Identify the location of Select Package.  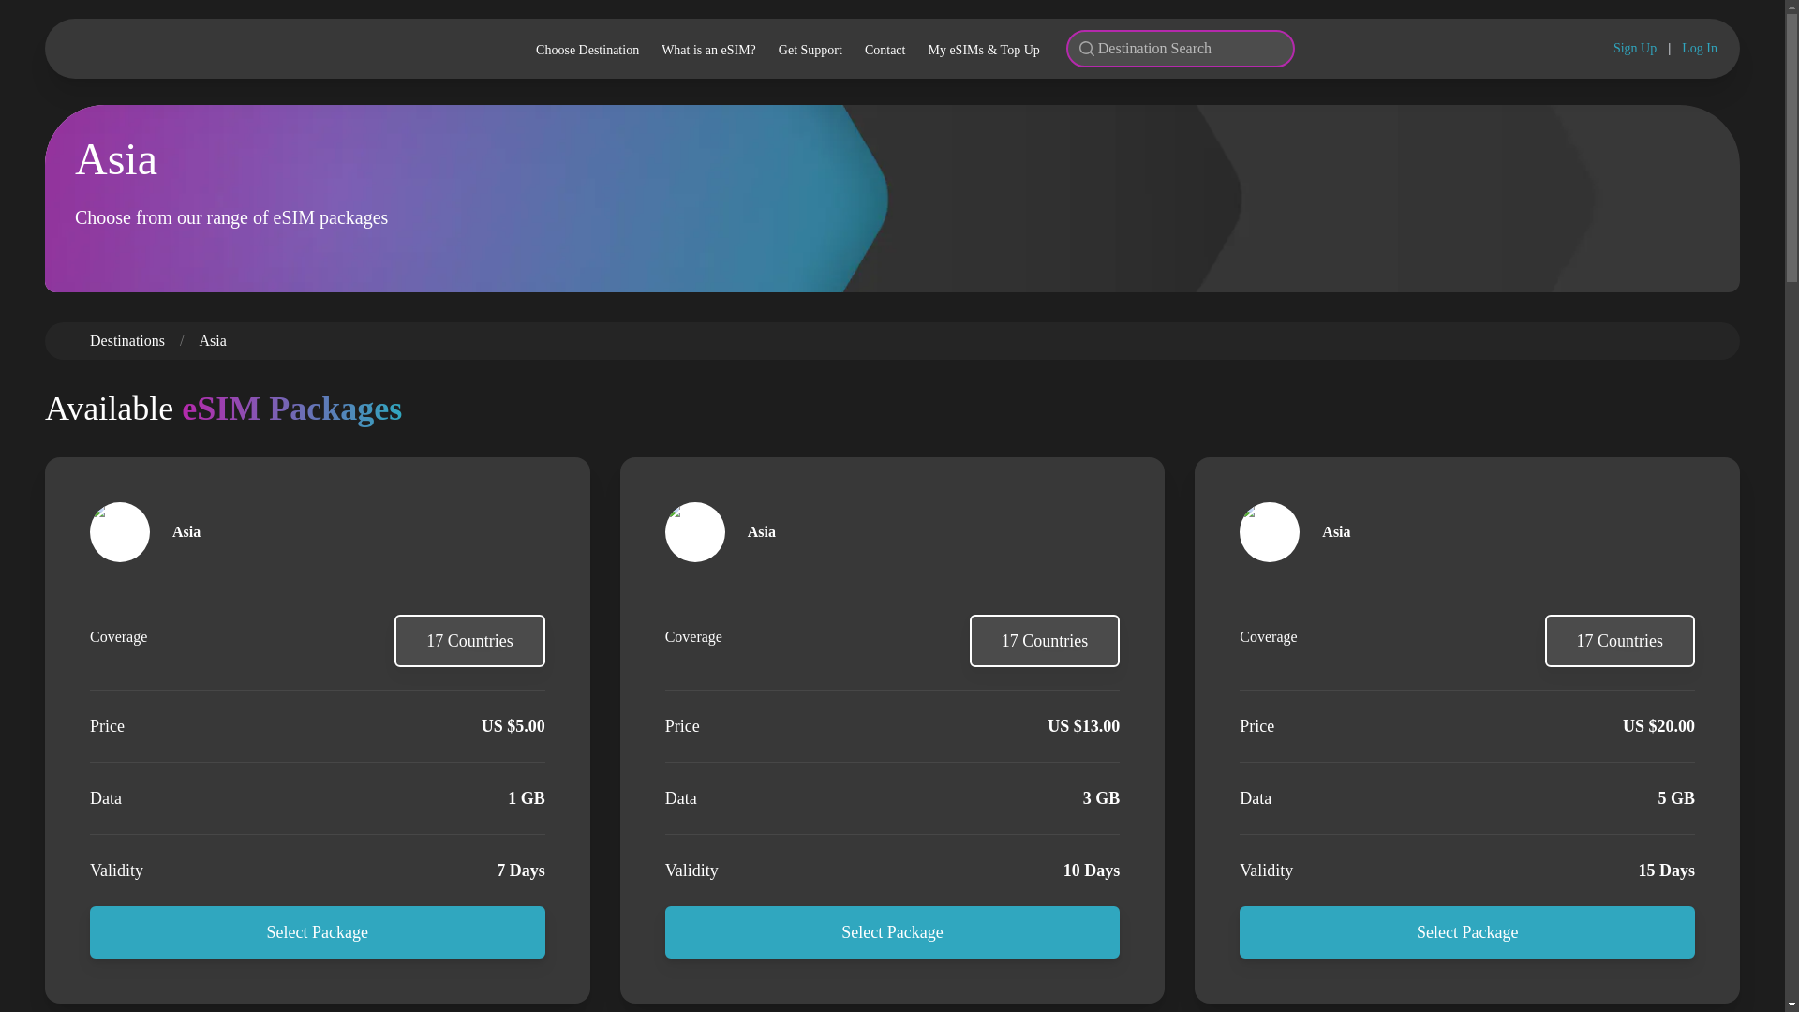
(317, 931).